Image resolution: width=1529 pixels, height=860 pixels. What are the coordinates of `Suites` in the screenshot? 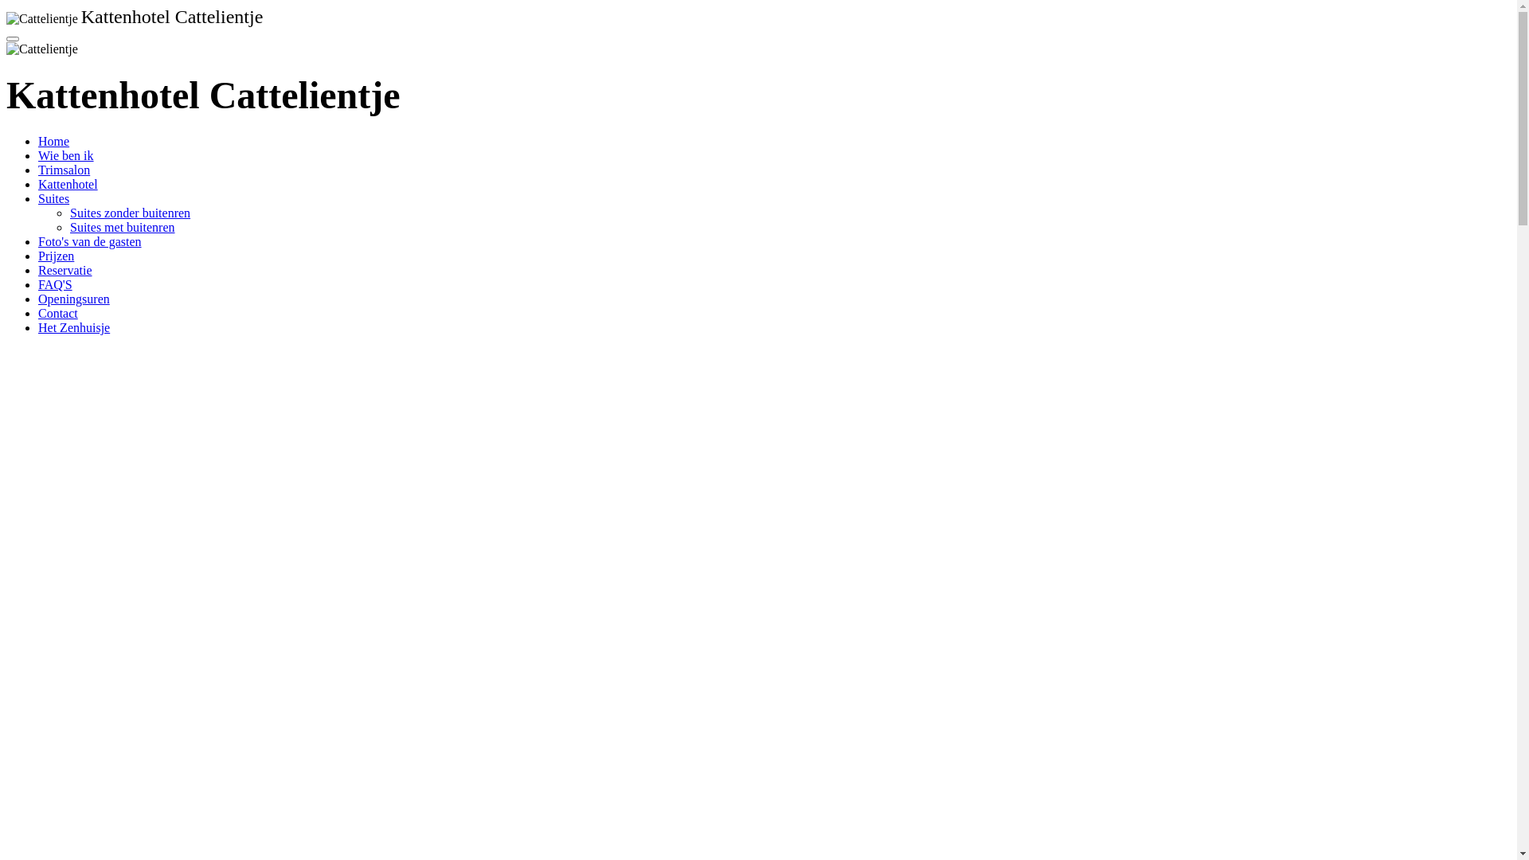 It's located at (54, 199).